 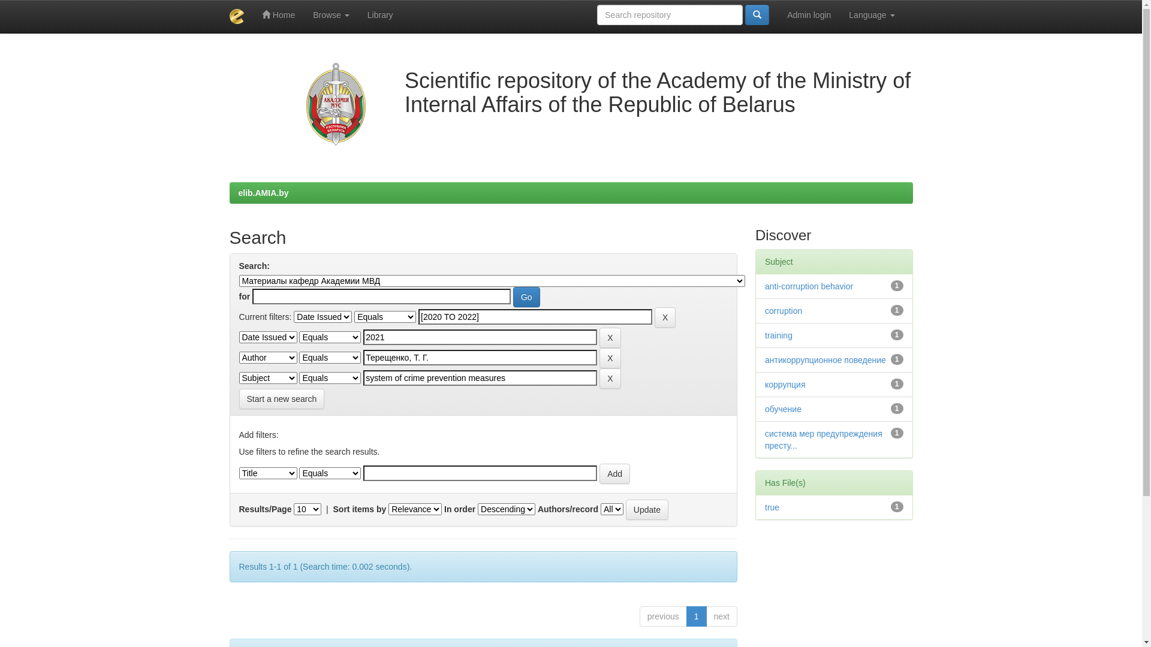 I want to click on Browse, so click(x=331, y=15).